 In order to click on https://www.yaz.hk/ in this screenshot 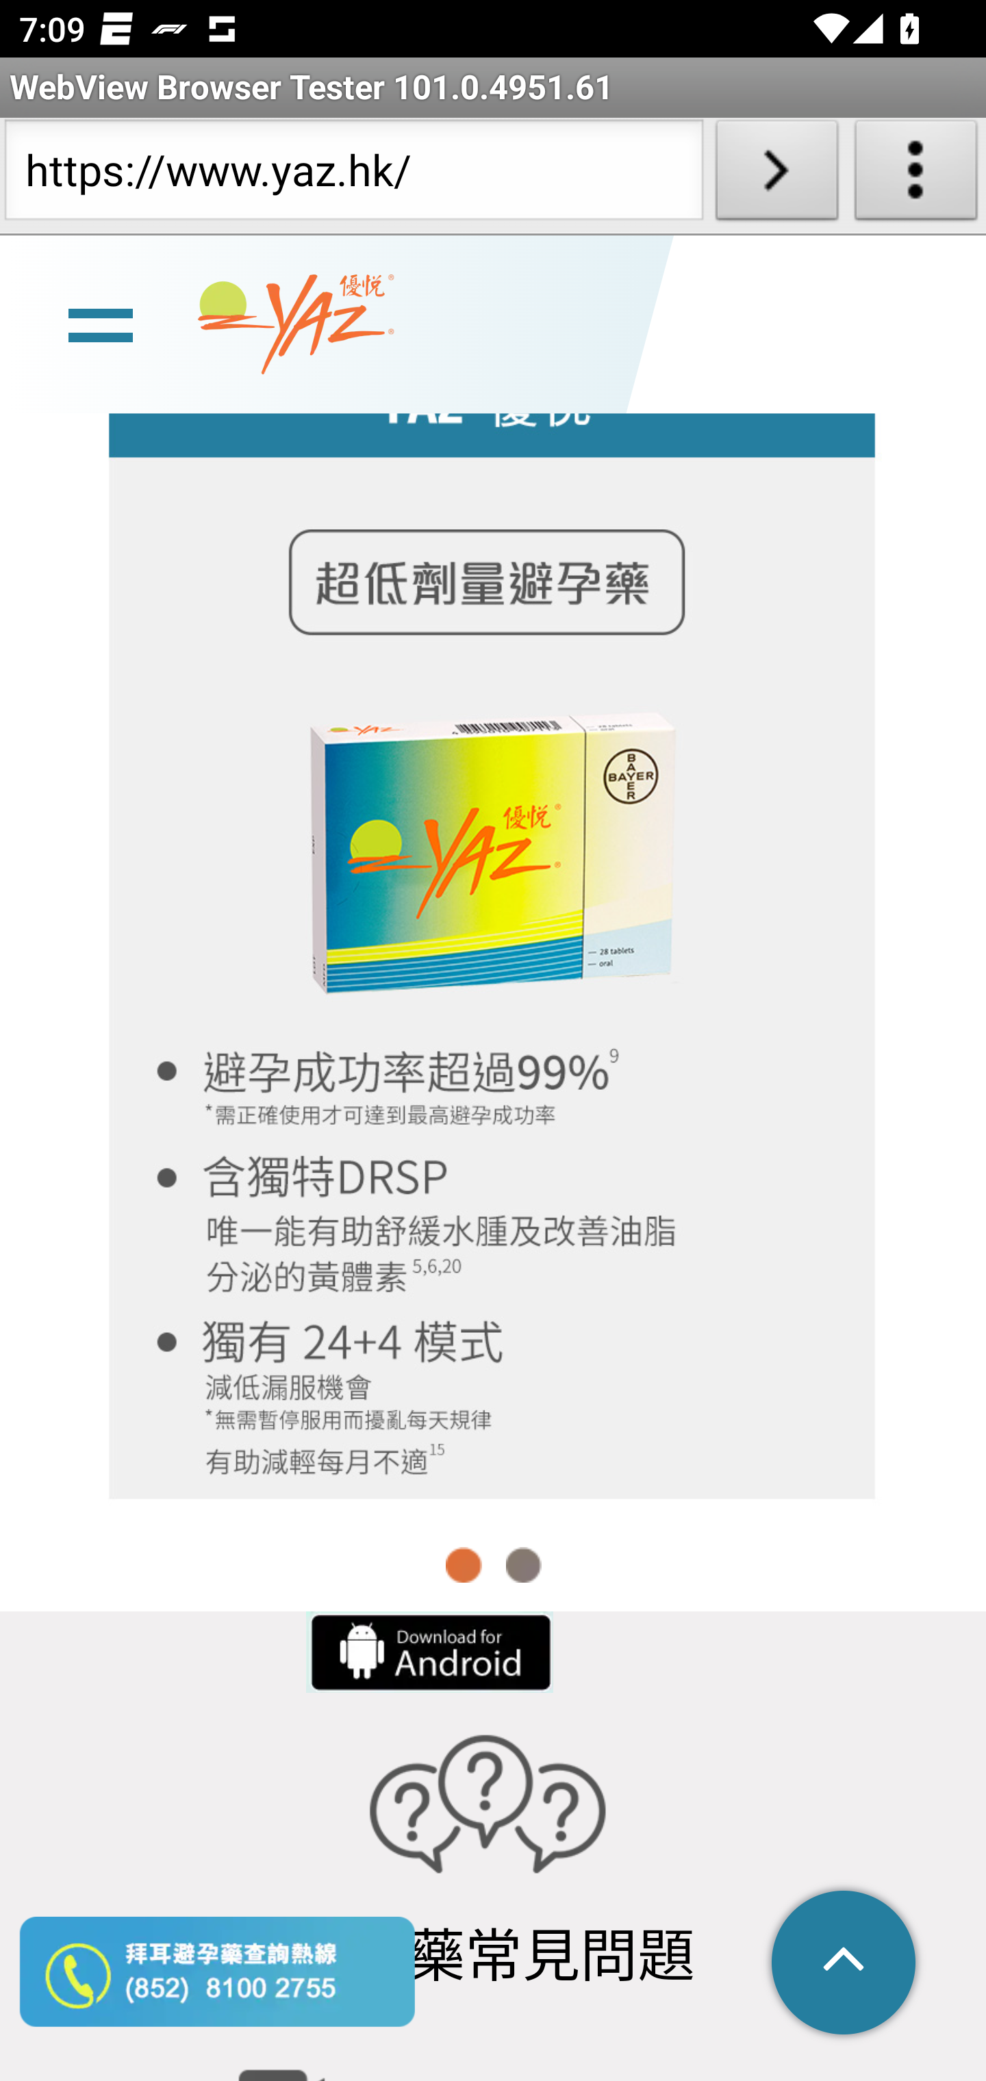, I will do `click(353, 175)`.